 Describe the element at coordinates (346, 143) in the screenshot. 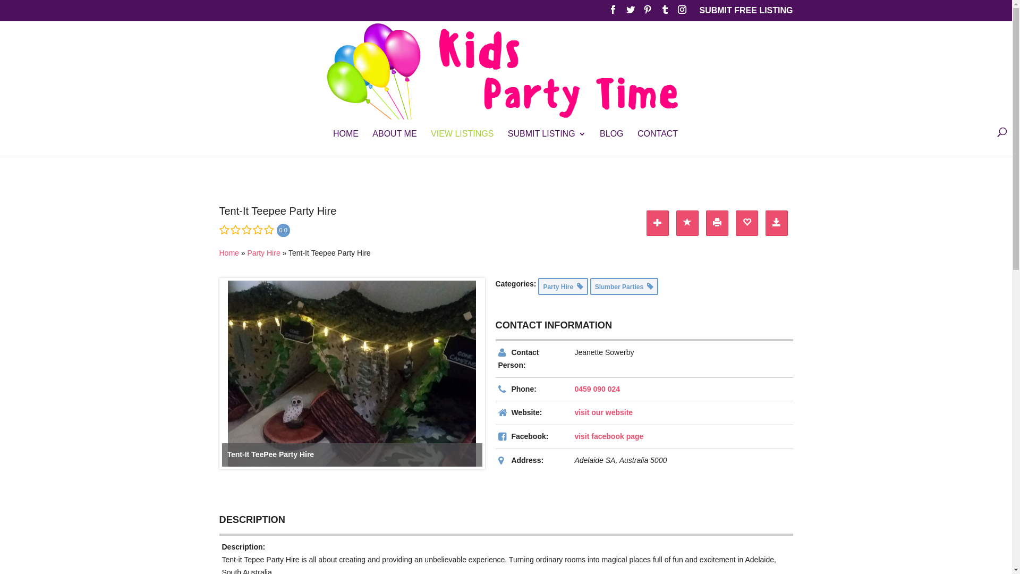

I see `HOME` at that location.